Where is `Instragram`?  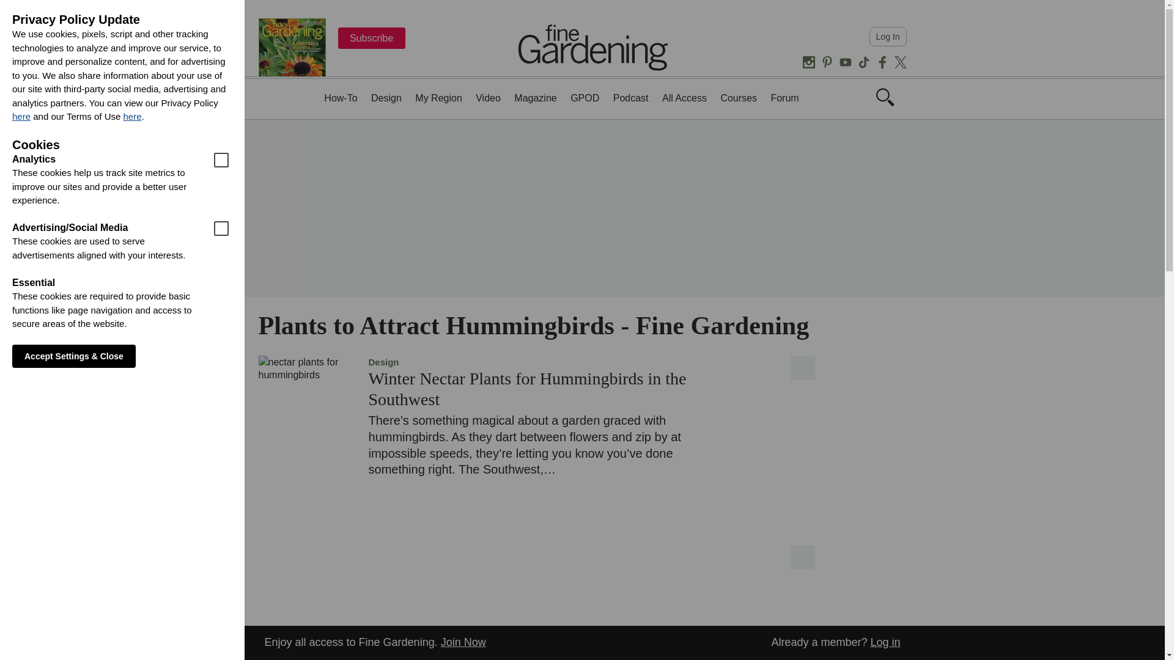
Instragram is located at coordinates (808, 62).